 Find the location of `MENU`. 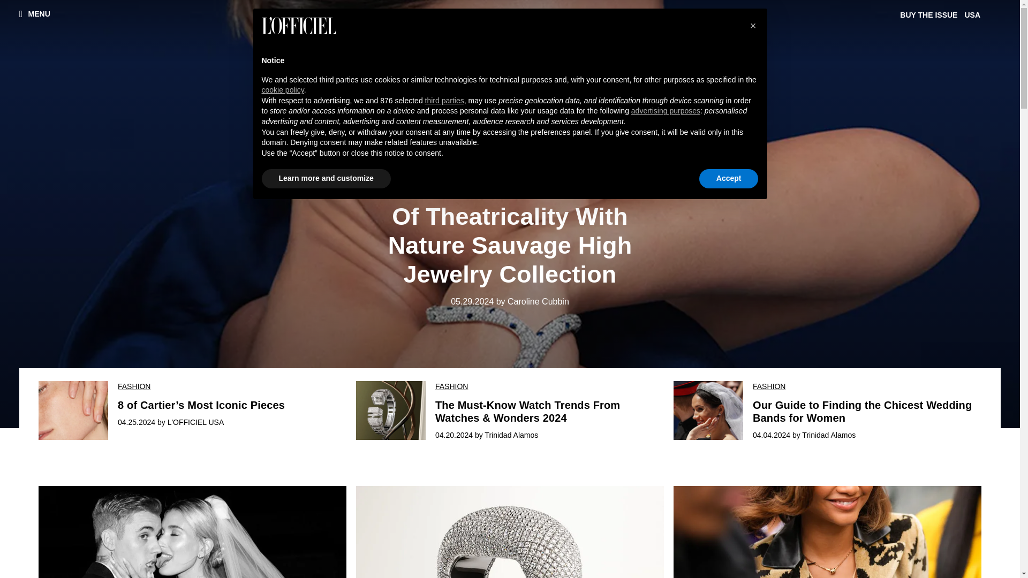

MENU is located at coordinates (35, 13).